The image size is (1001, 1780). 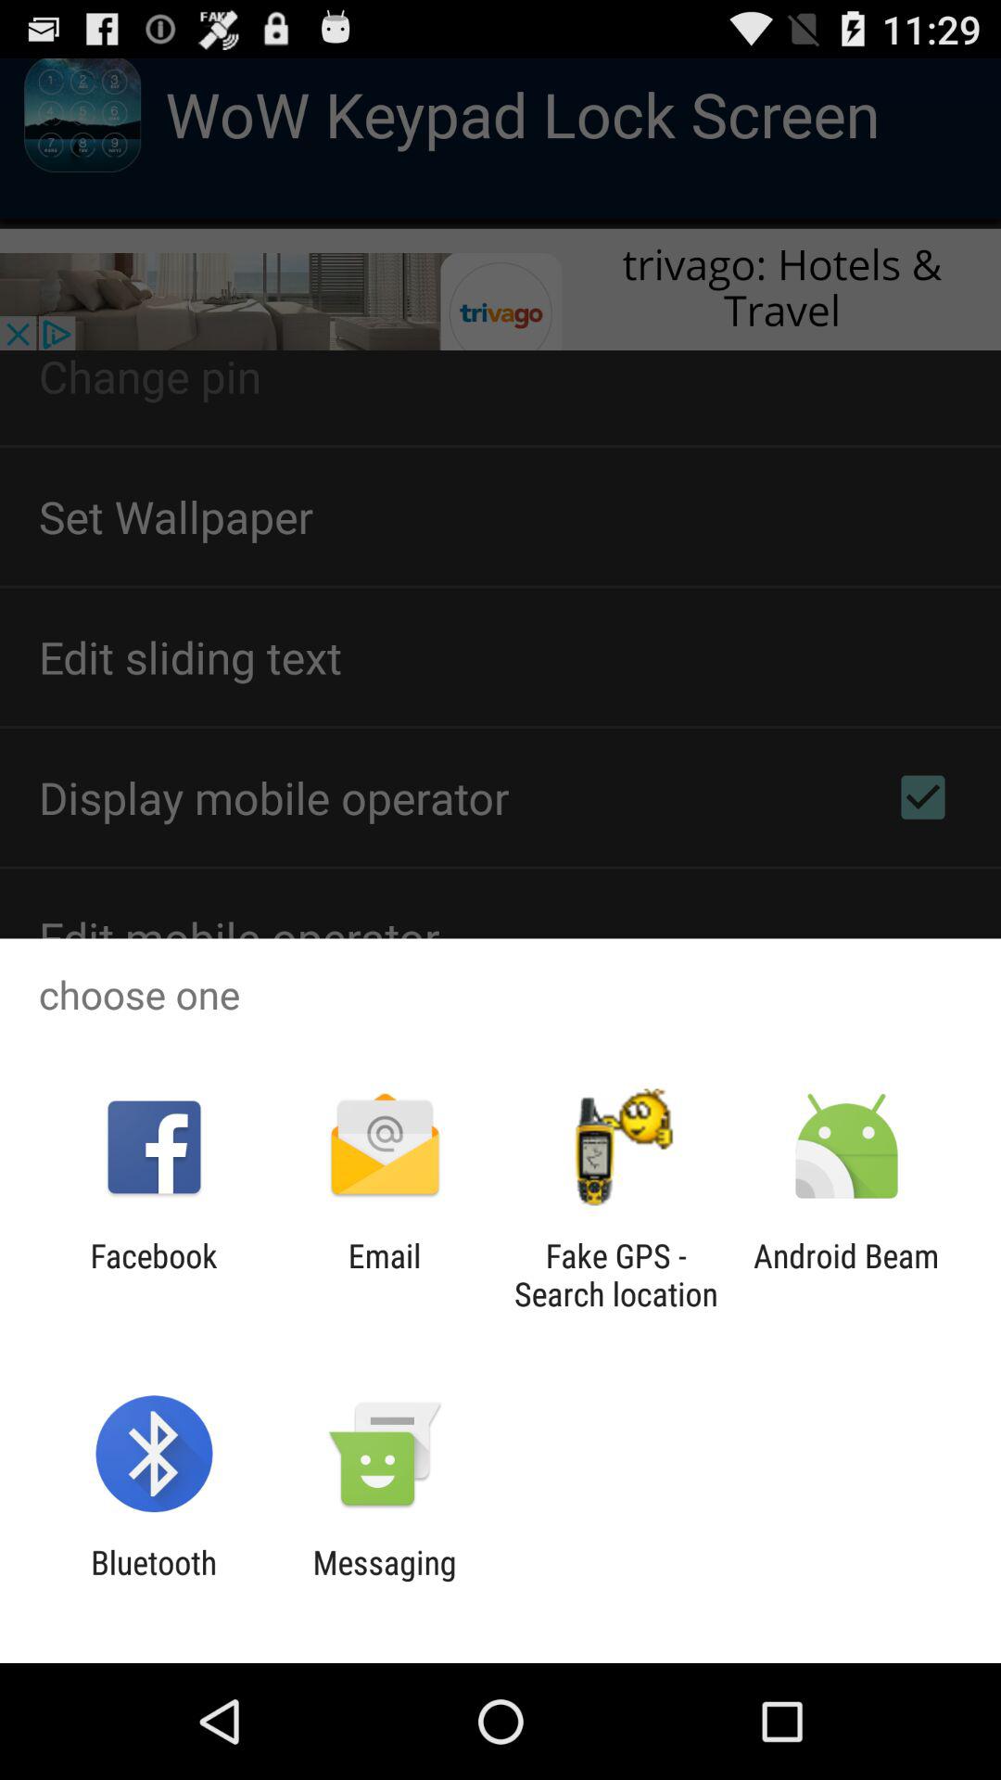 I want to click on swipe until the email app, so click(x=384, y=1275).